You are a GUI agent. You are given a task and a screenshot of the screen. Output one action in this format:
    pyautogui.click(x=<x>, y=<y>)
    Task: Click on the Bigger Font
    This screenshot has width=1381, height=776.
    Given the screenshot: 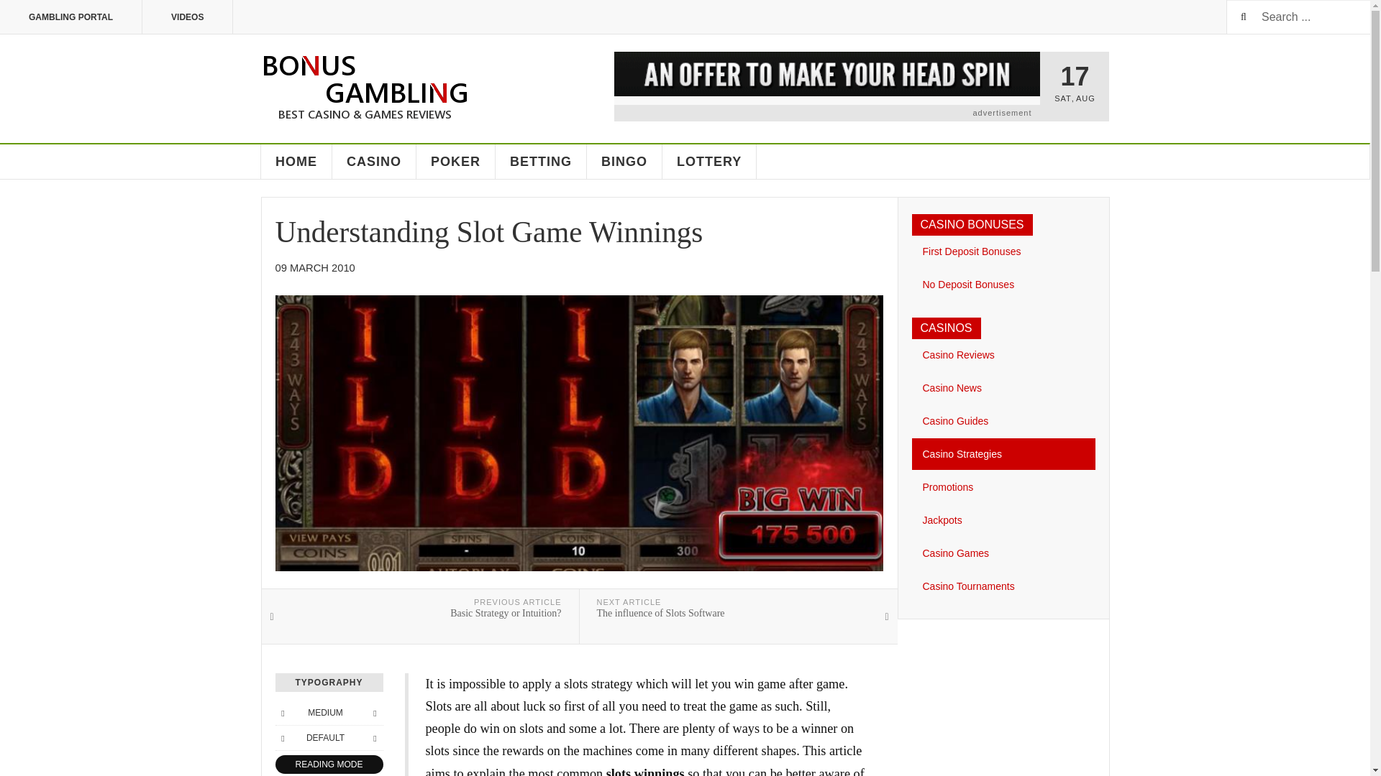 What is the action you would take?
    pyautogui.click(x=328, y=765)
    